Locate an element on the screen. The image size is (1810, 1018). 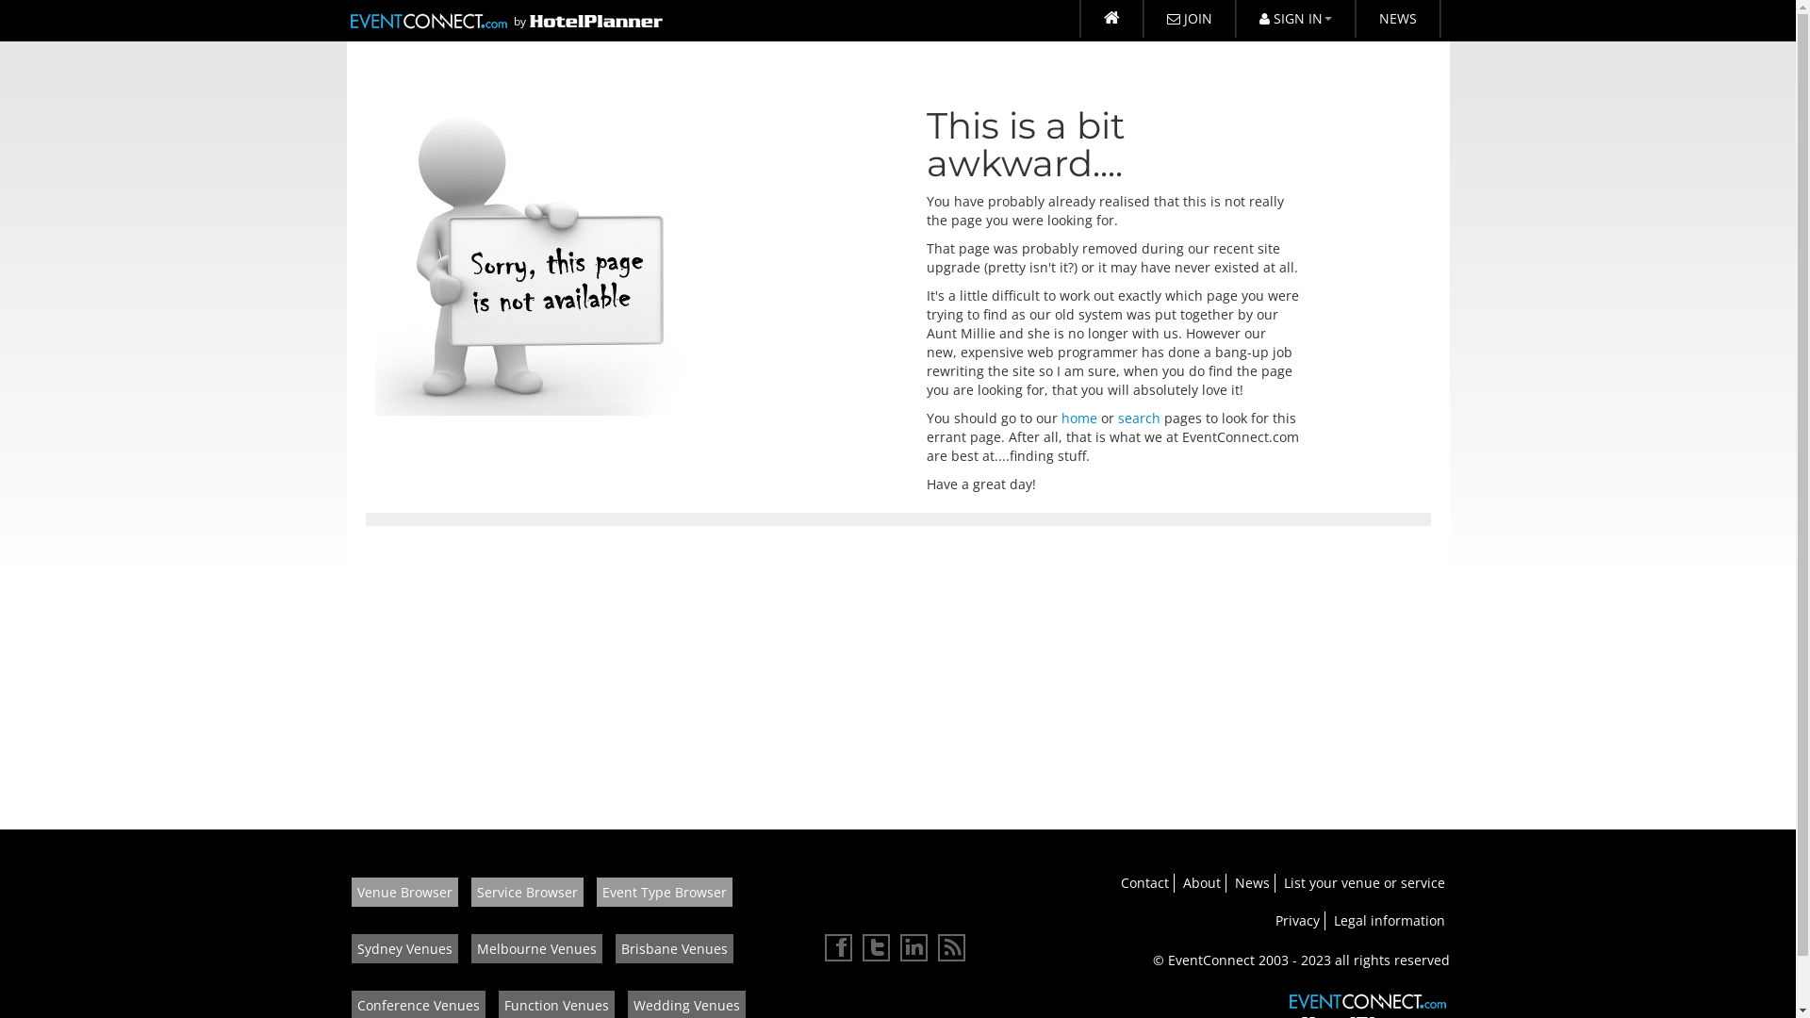
linkedin is located at coordinates (913, 947).